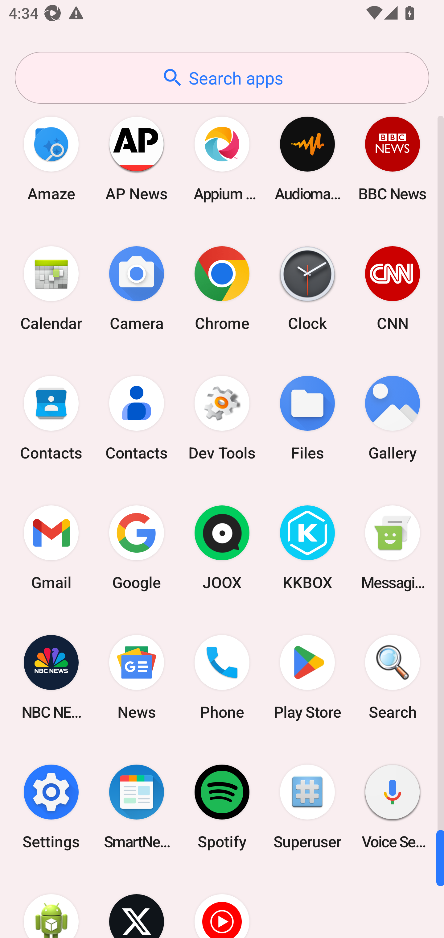  What do you see at coordinates (51, 677) in the screenshot?
I see `NBC NEWS` at bounding box center [51, 677].